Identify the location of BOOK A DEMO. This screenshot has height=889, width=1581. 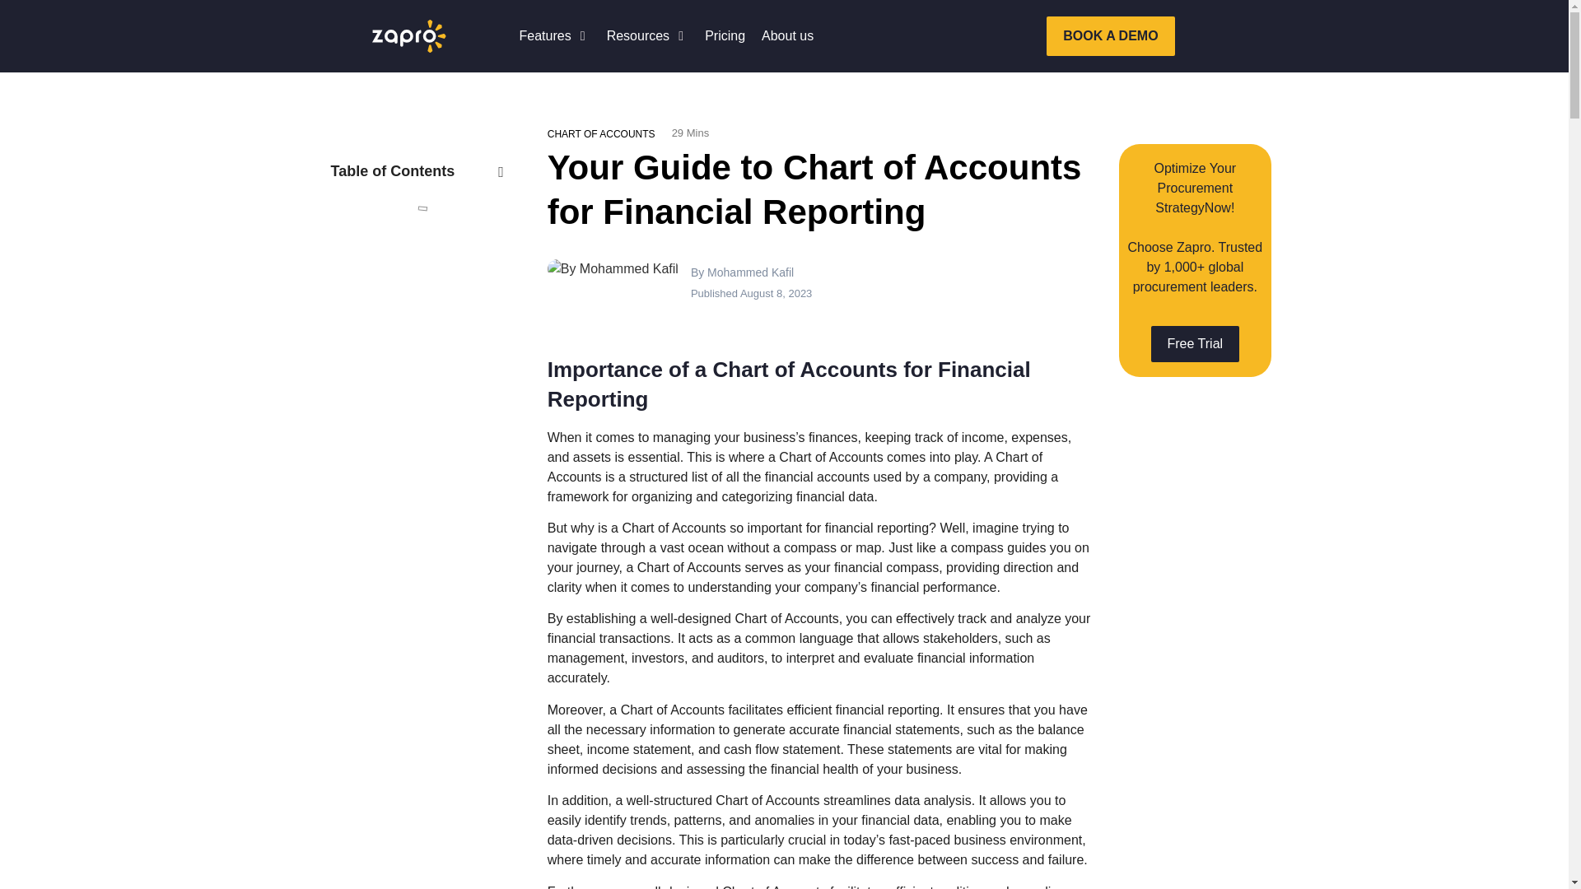
(1110, 36).